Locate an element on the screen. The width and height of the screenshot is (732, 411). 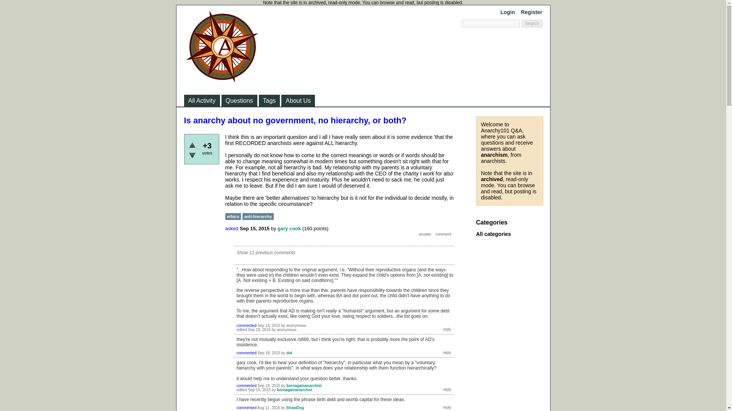
dot is located at coordinates (289, 353).